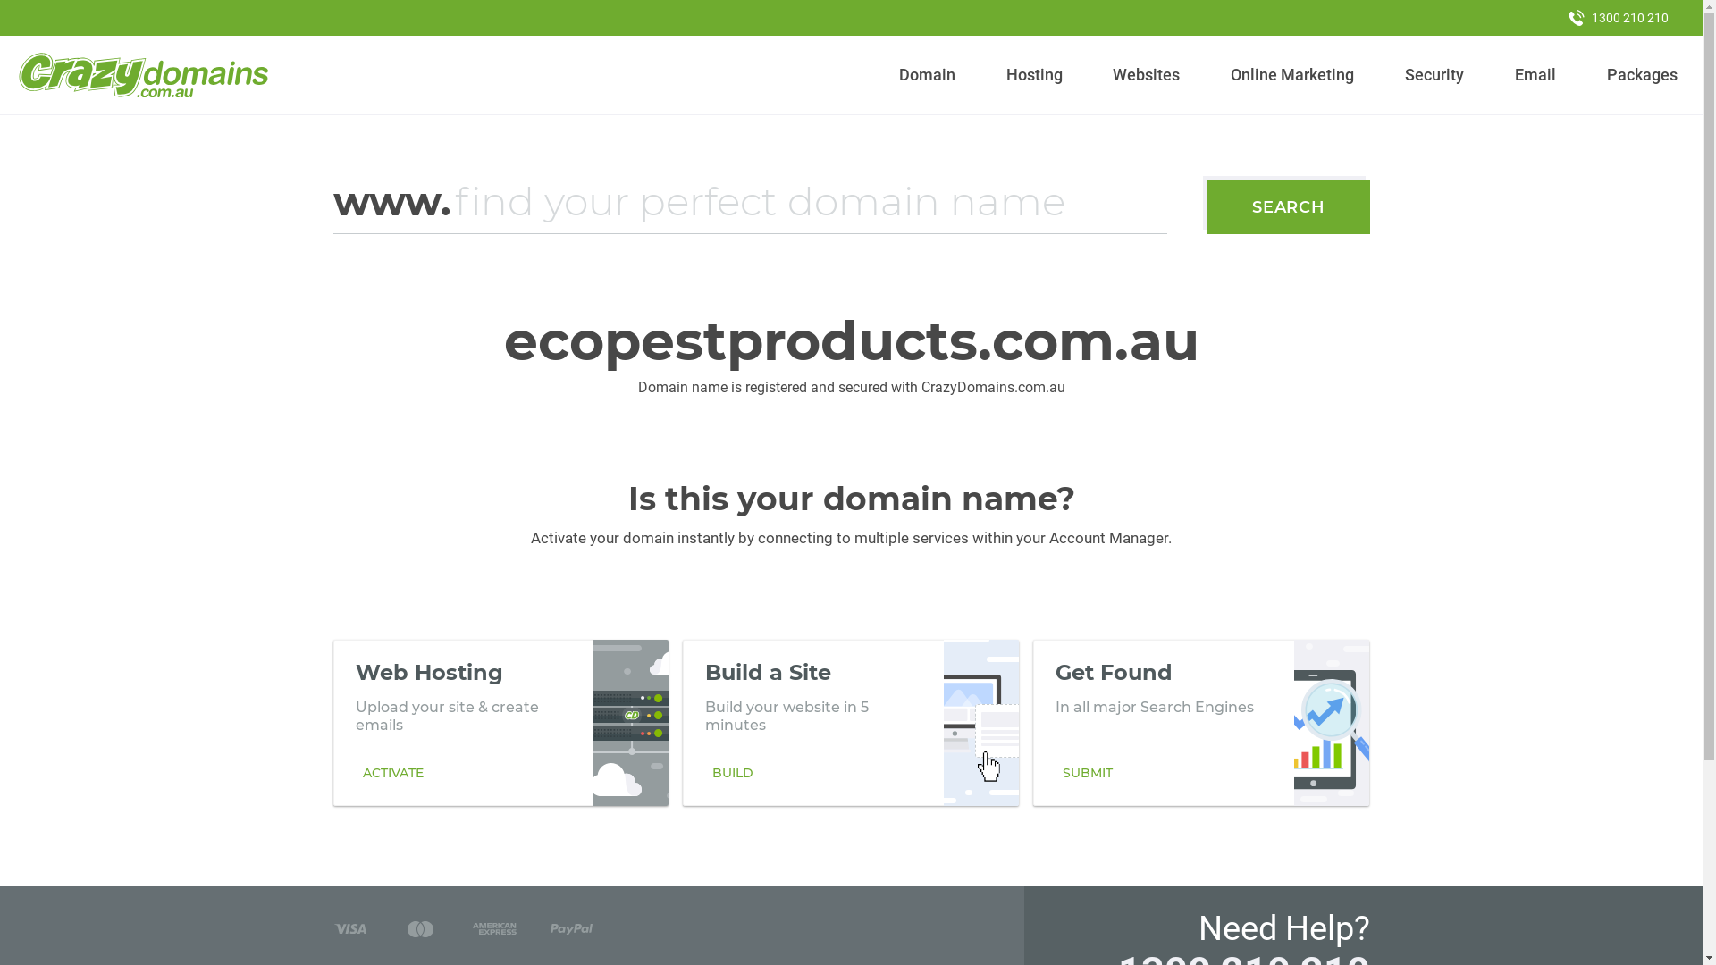 Image resolution: width=1716 pixels, height=965 pixels. I want to click on Online Marketing, so click(1292, 75).